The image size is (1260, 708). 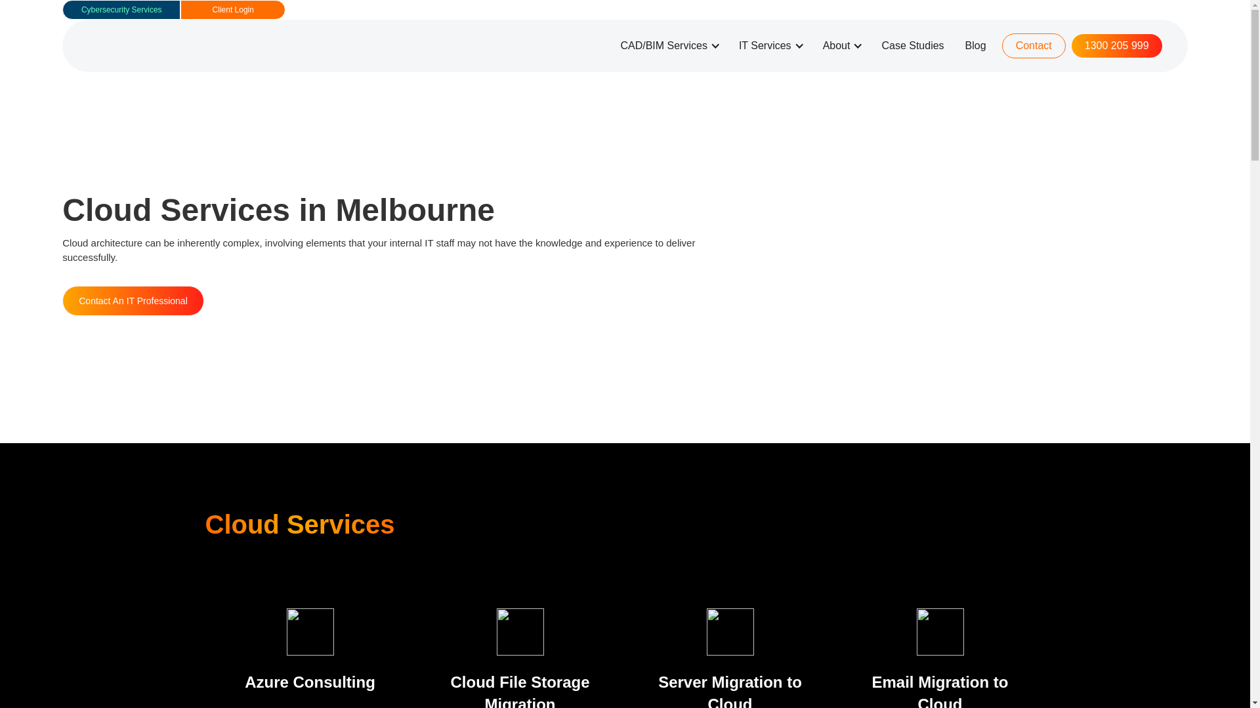 What do you see at coordinates (1117, 46) in the screenshot?
I see `1300 205 999` at bounding box center [1117, 46].